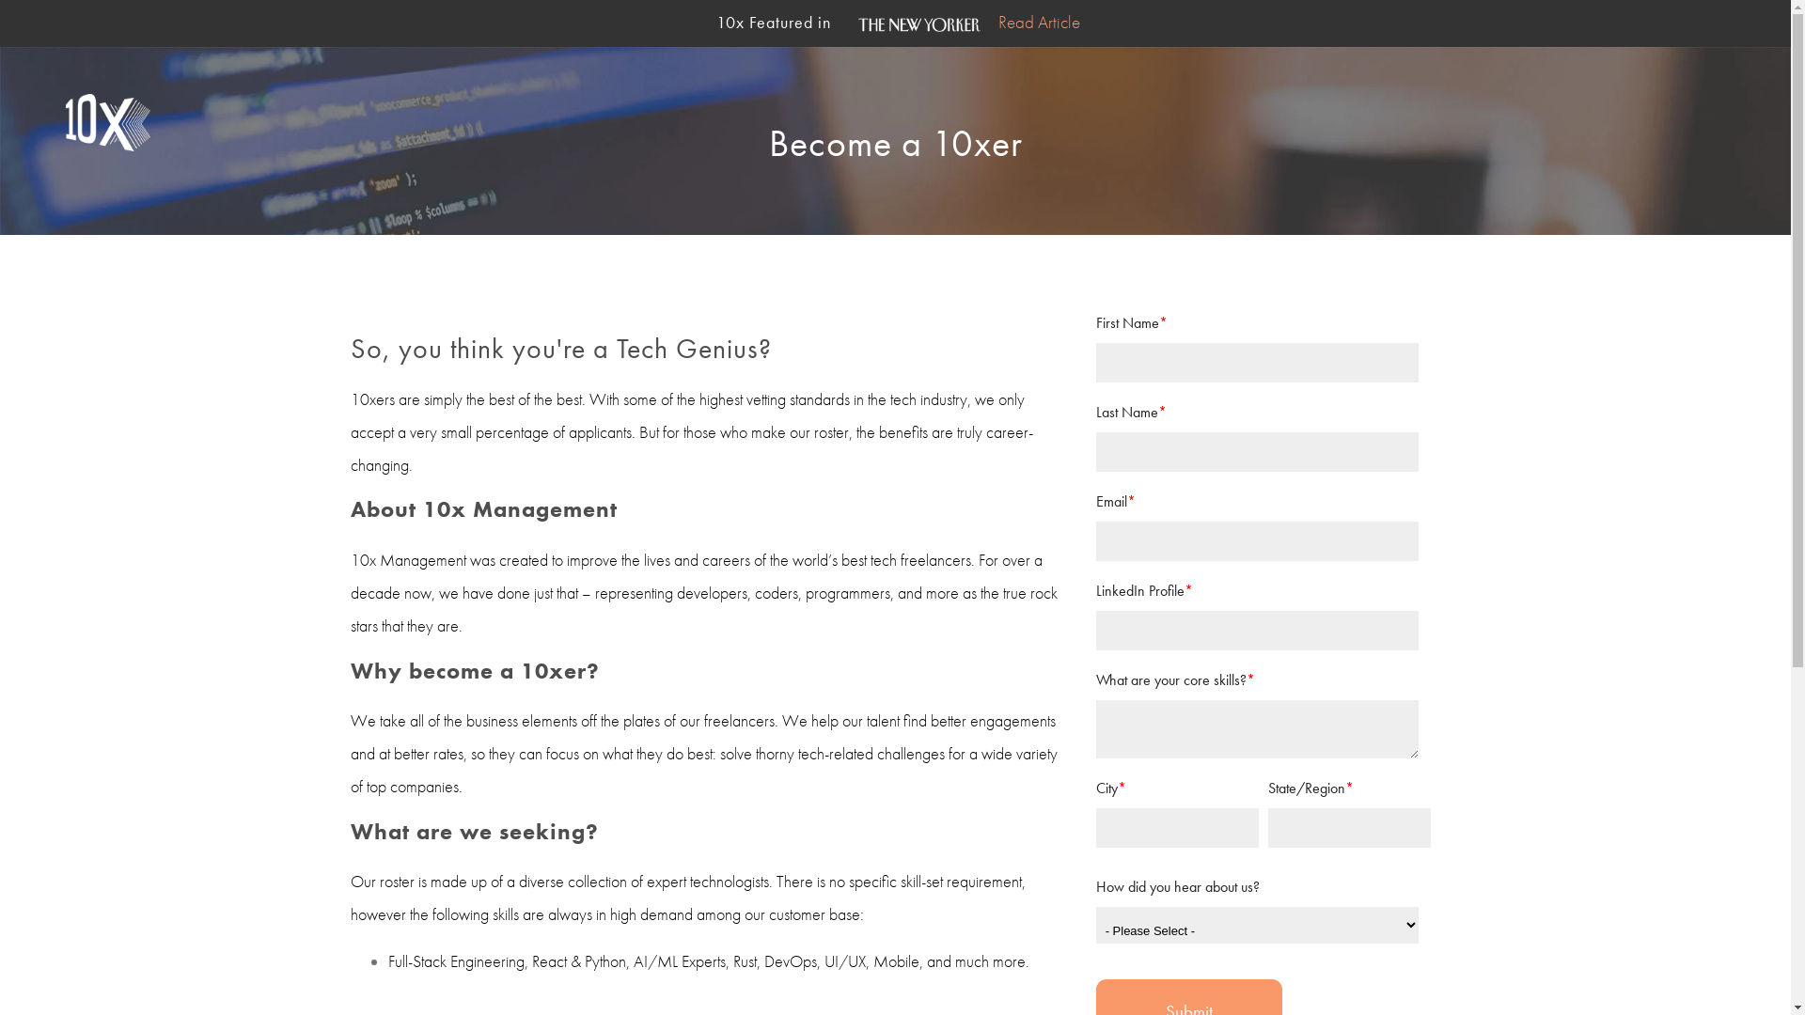 The width and height of the screenshot is (1805, 1015). Describe the element at coordinates (1081, 920) in the screenshot. I see `Submit` at that location.